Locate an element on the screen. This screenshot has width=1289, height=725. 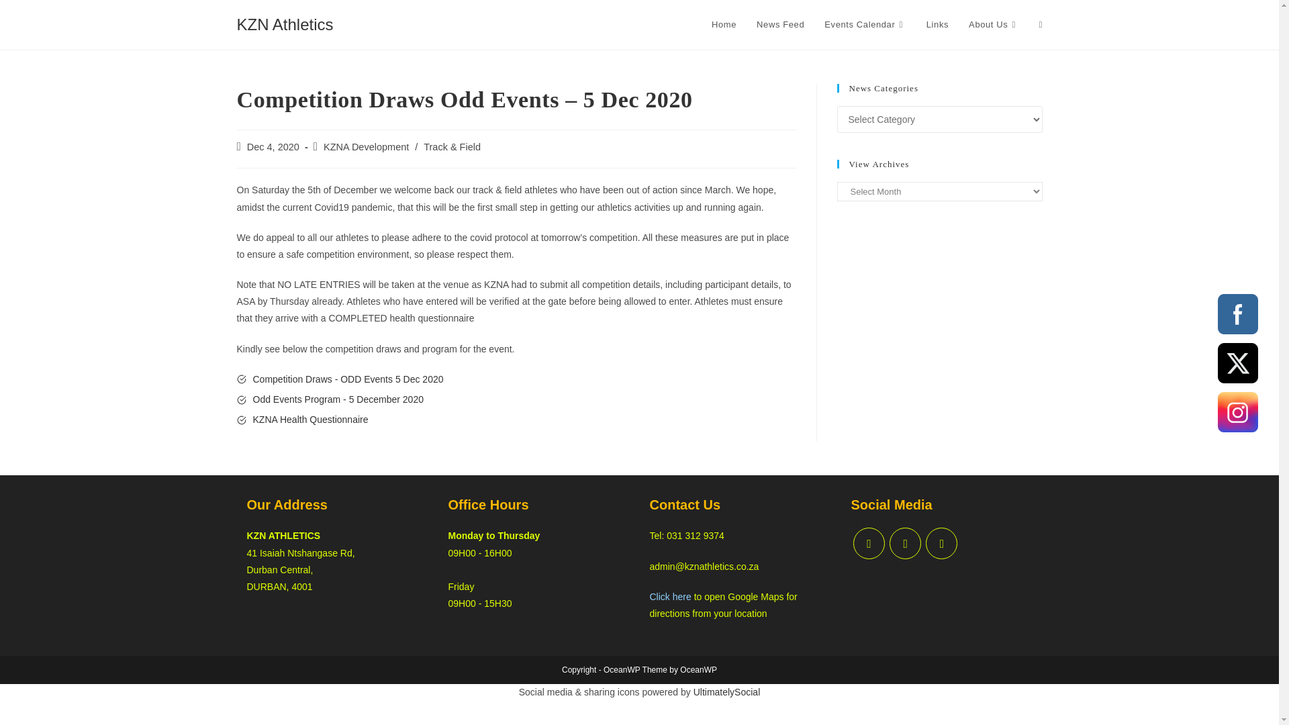
KZNA Health Questionnaire is located at coordinates (310, 419).